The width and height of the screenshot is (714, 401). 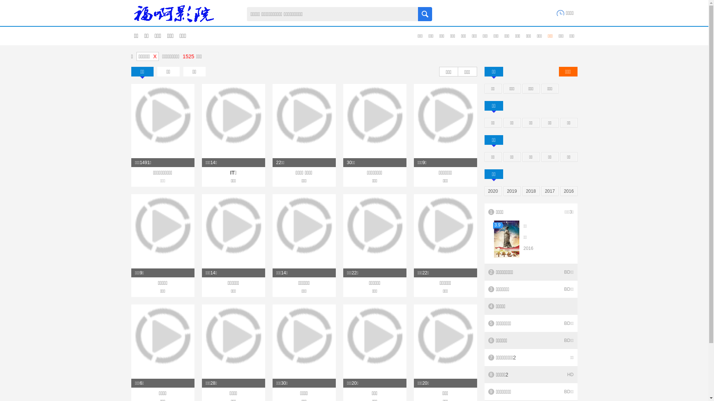 What do you see at coordinates (493, 192) in the screenshot?
I see `2020` at bounding box center [493, 192].